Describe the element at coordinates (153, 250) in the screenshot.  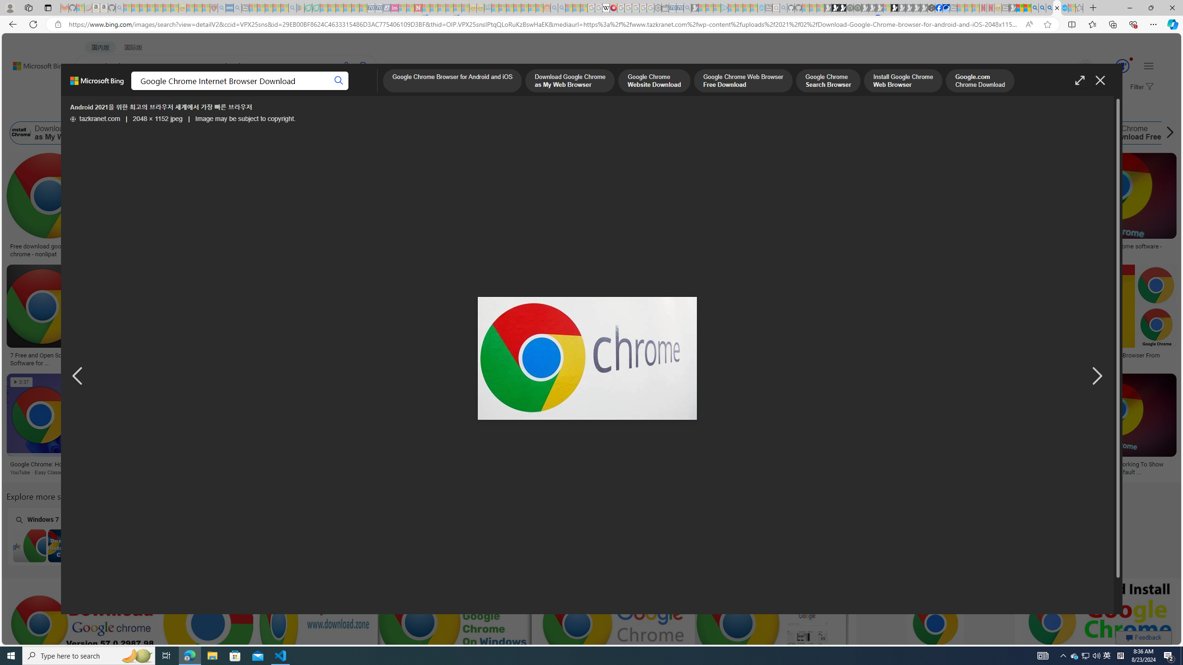
I see `Download video online chrome - hresadish` at that location.